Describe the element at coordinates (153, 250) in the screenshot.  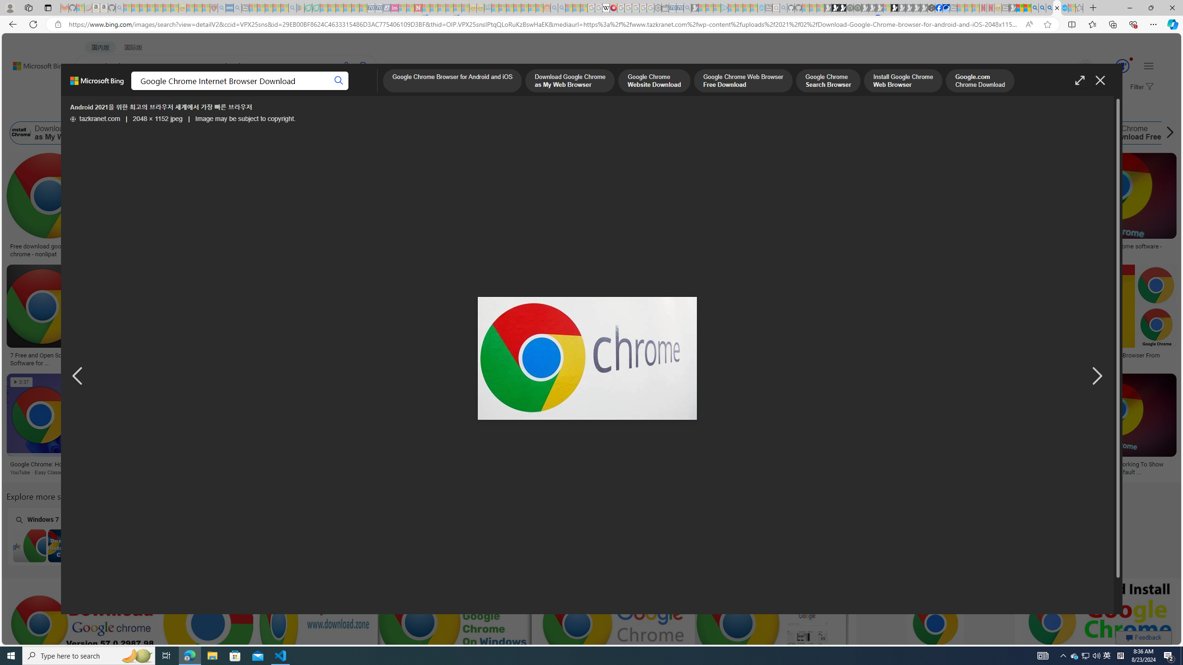
I see `Download video online chrome - hresadish` at that location.